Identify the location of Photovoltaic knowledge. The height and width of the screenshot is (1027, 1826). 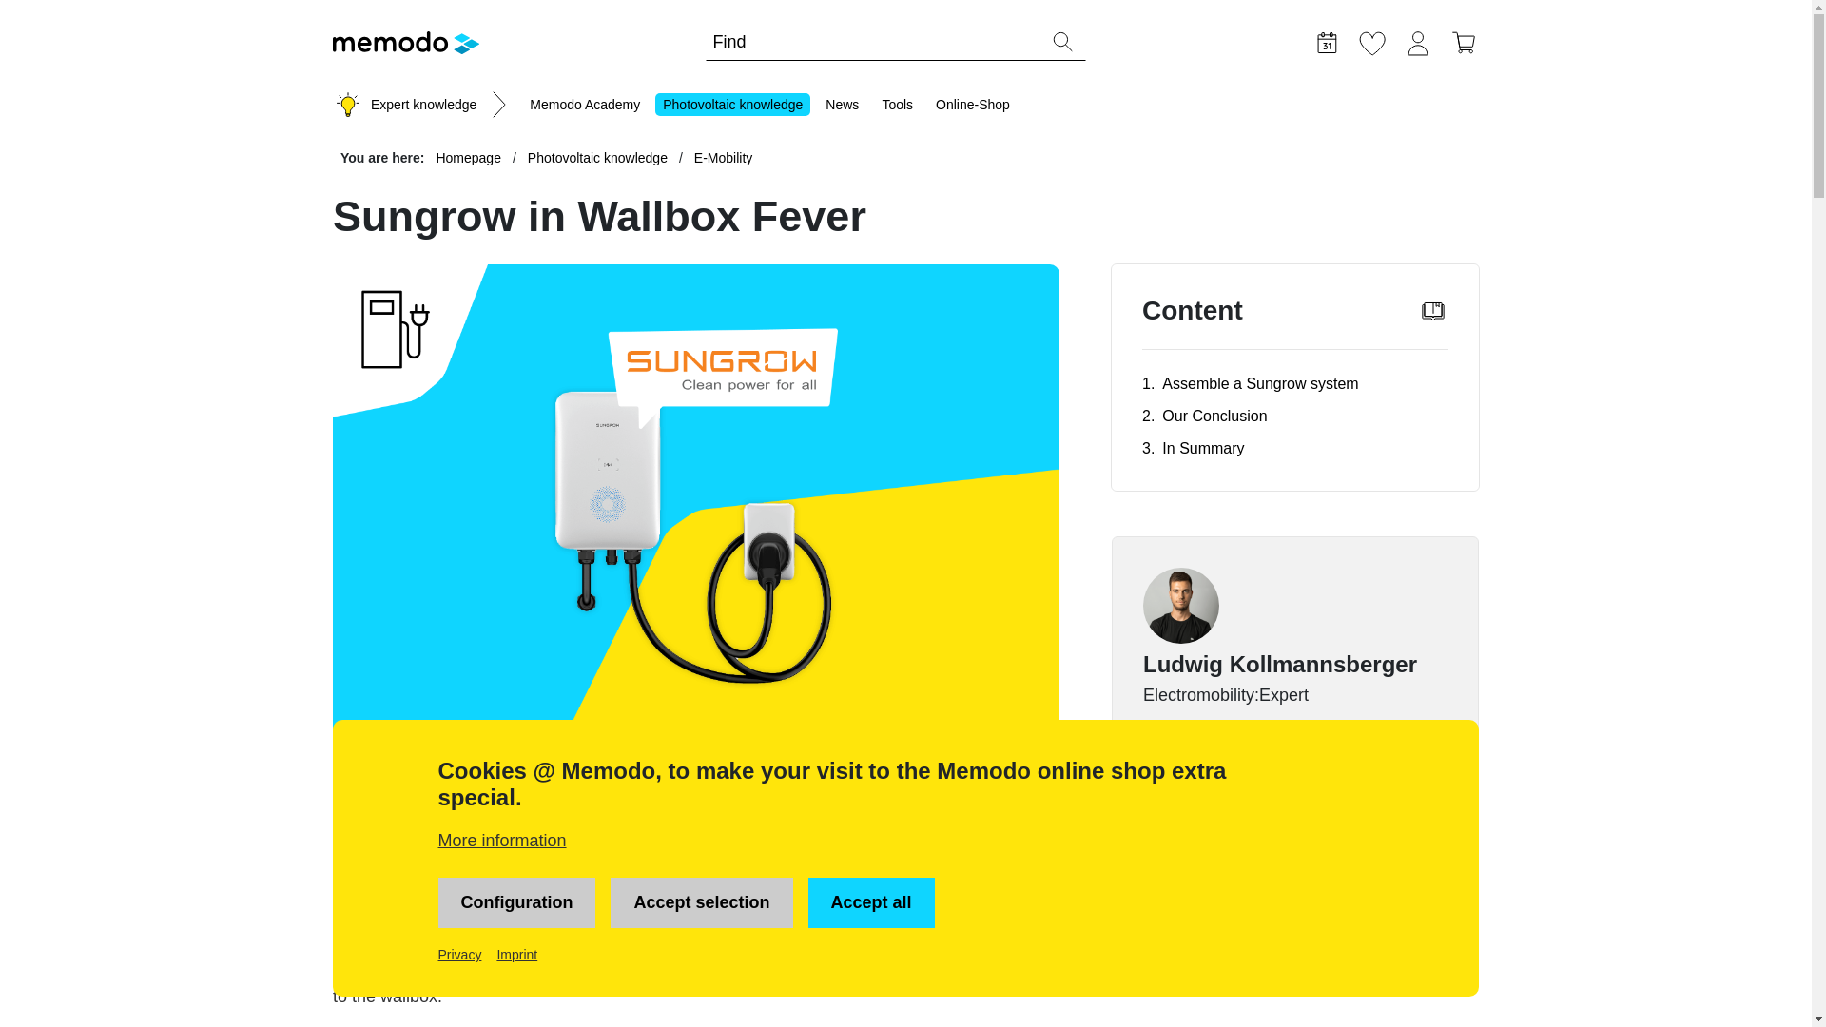
(732, 105).